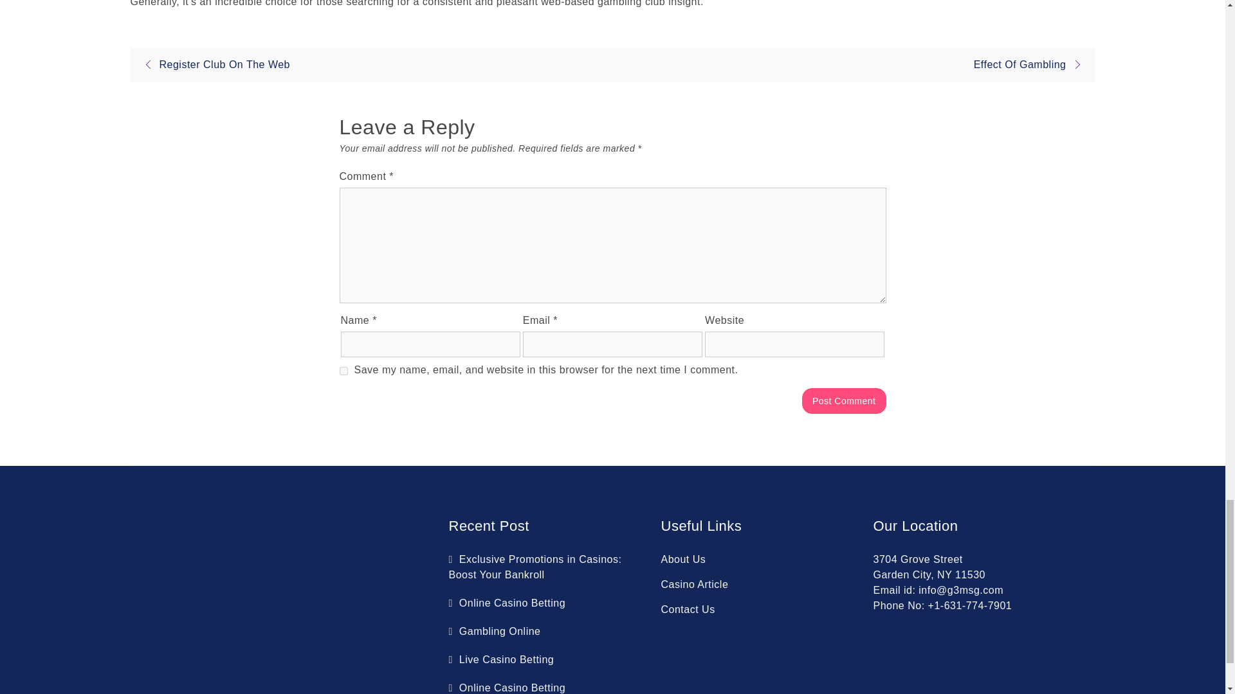 The width and height of the screenshot is (1235, 694). I want to click on Casino Article, so click(695, 584).